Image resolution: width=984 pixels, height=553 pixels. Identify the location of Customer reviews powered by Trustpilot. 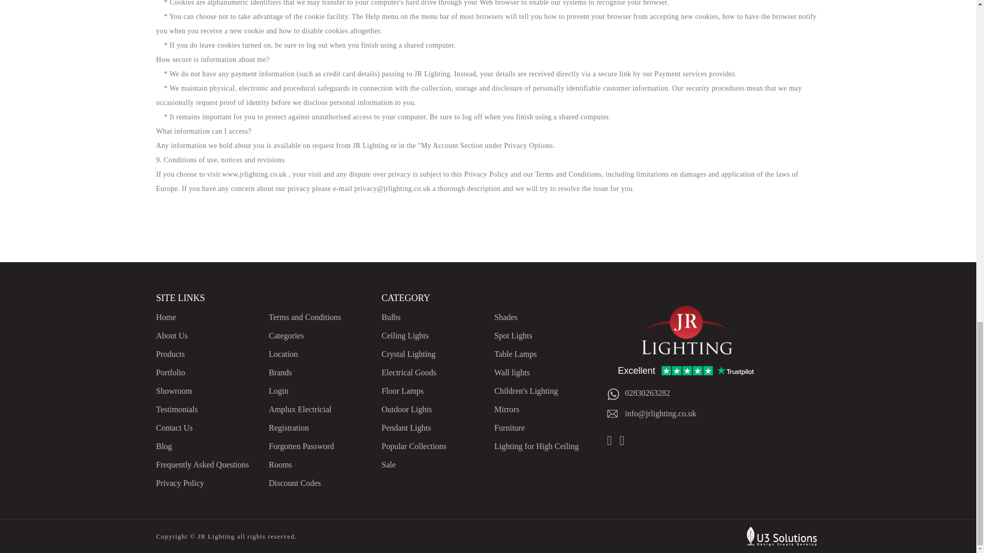
(685, 371).